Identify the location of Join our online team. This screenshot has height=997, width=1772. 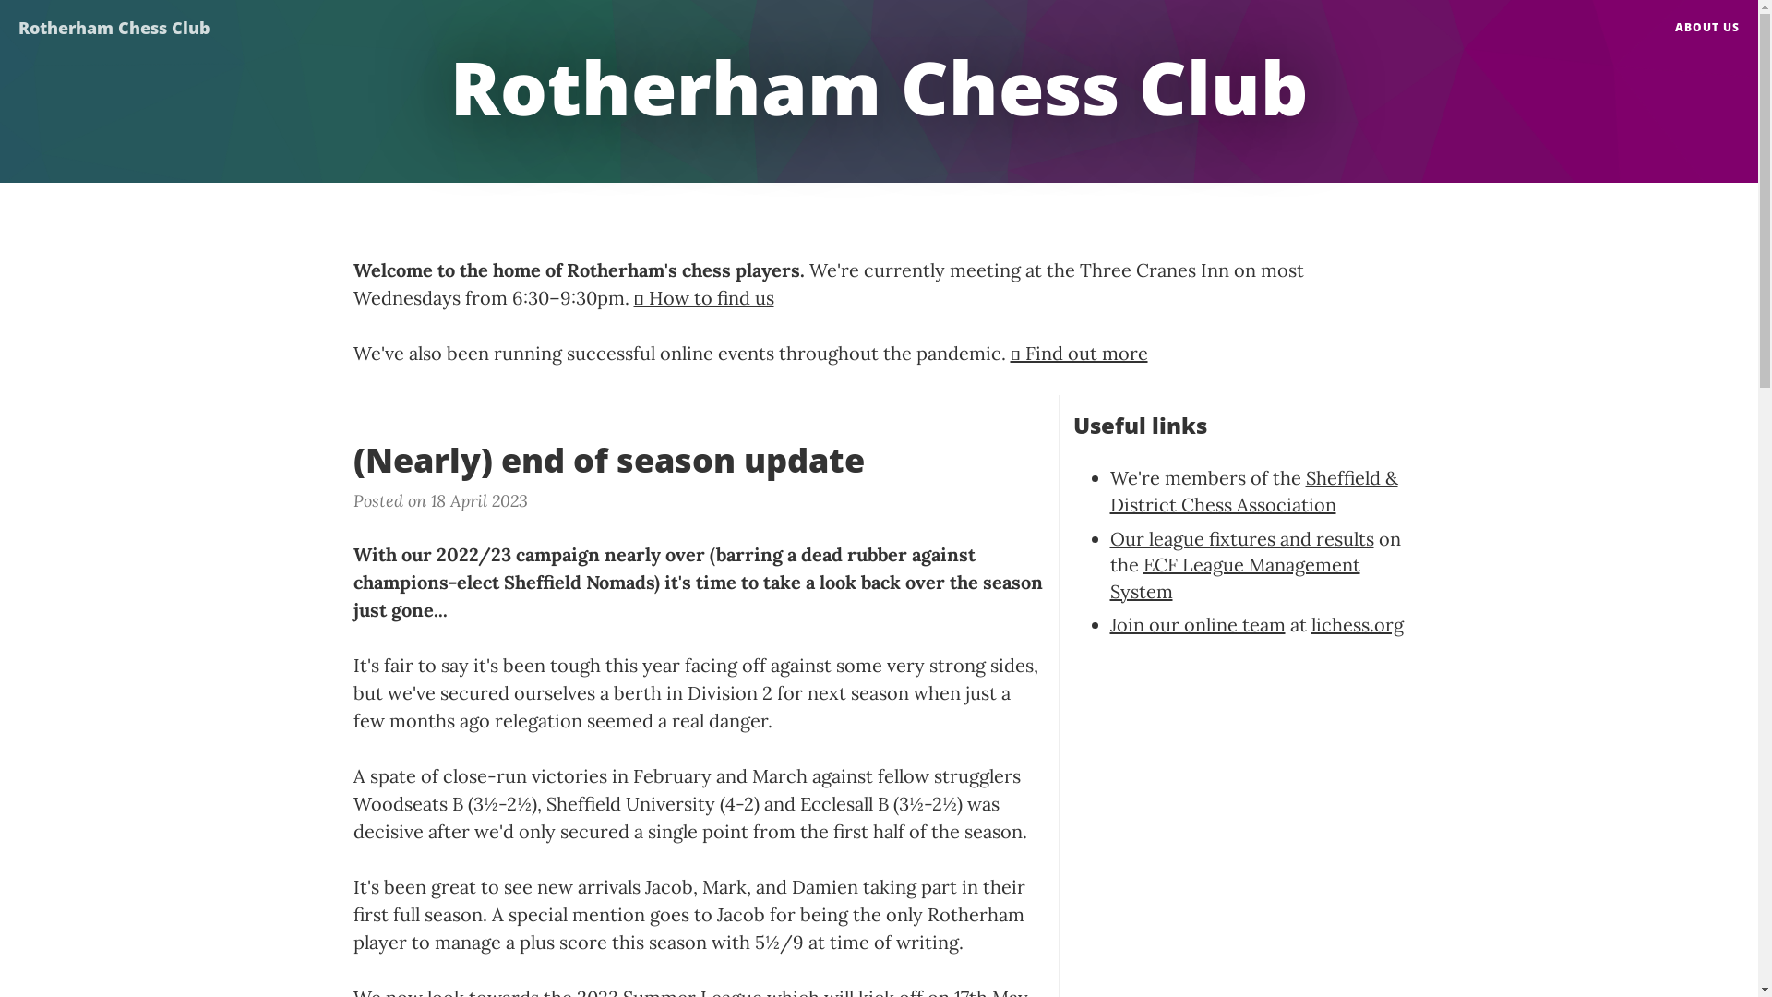
(1197, 624).